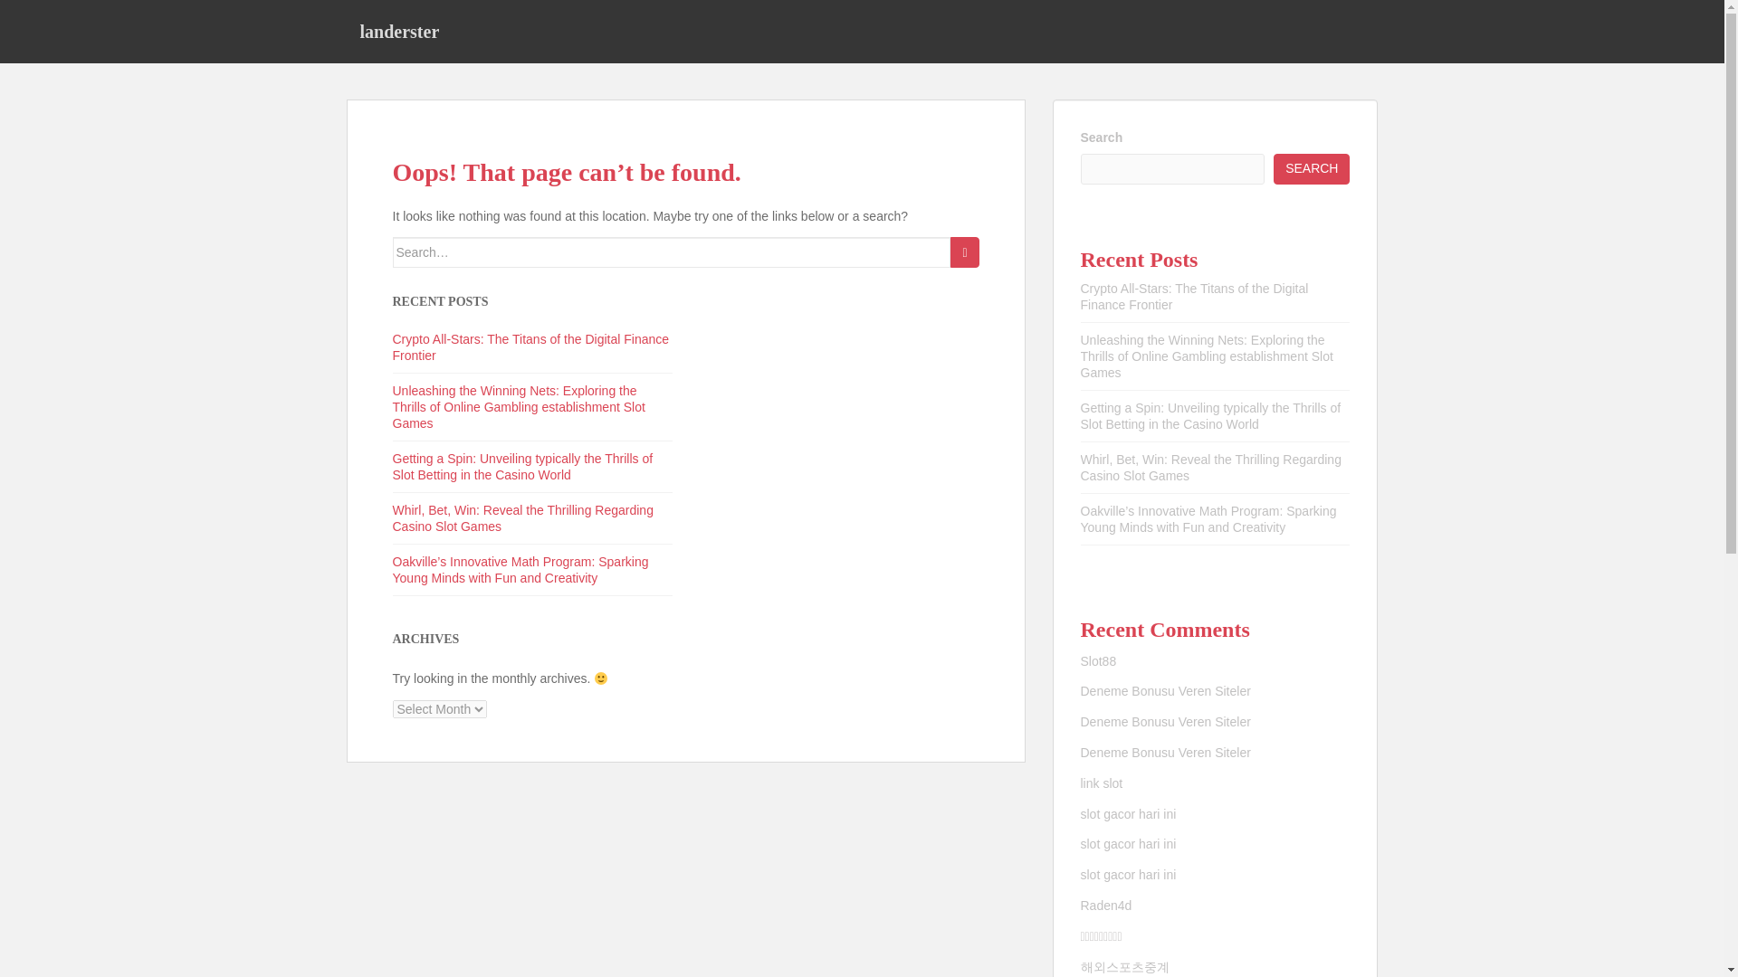 The width and height of the screenshot is (1738, 977). Describe the element at coordinates (1130, 875) in the screenshot. I see `slot gacor hari ini ` at that location.